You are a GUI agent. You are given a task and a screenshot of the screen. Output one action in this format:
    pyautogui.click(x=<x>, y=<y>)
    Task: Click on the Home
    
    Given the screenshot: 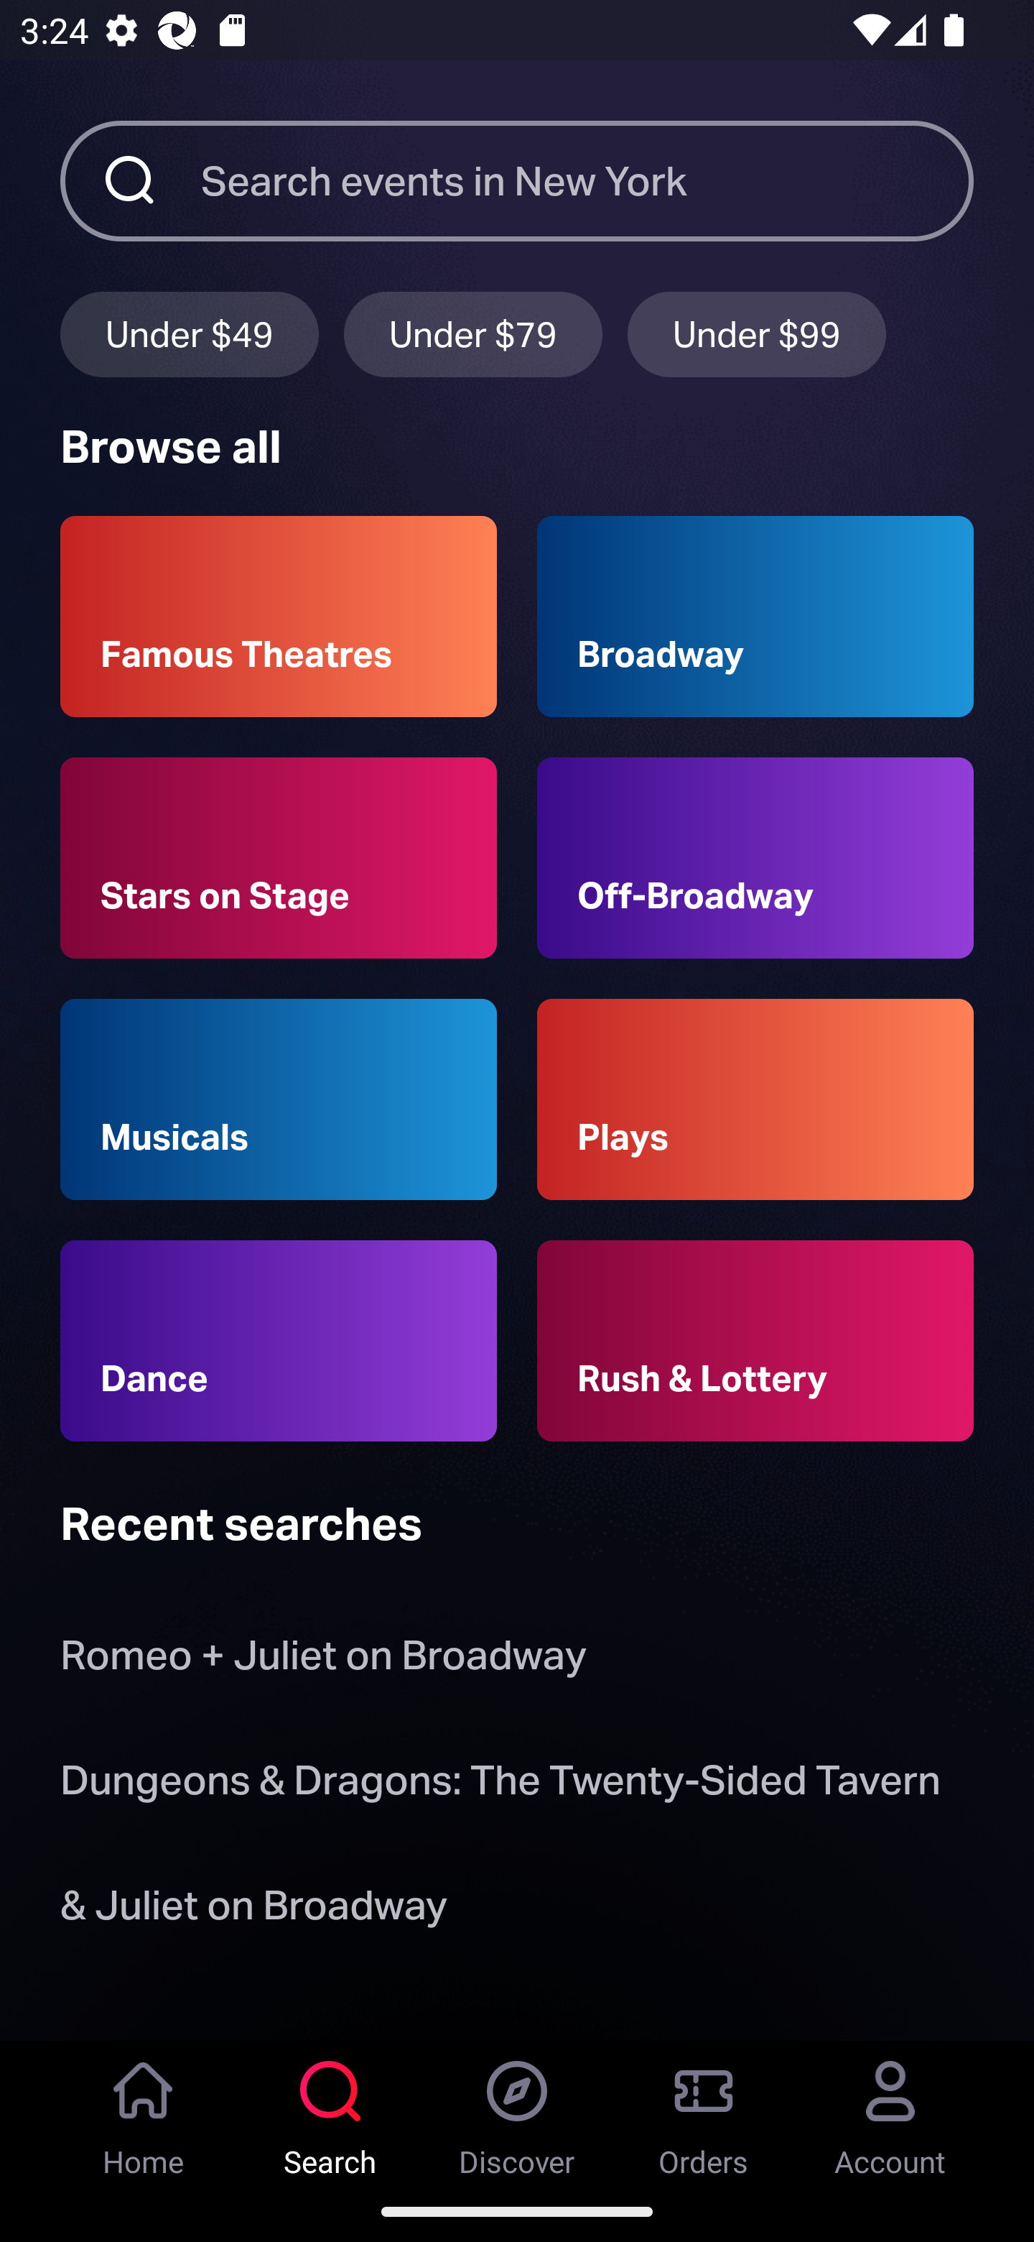 What is the action you would take?
    pyautogui.click(x=144, y=2110)
    